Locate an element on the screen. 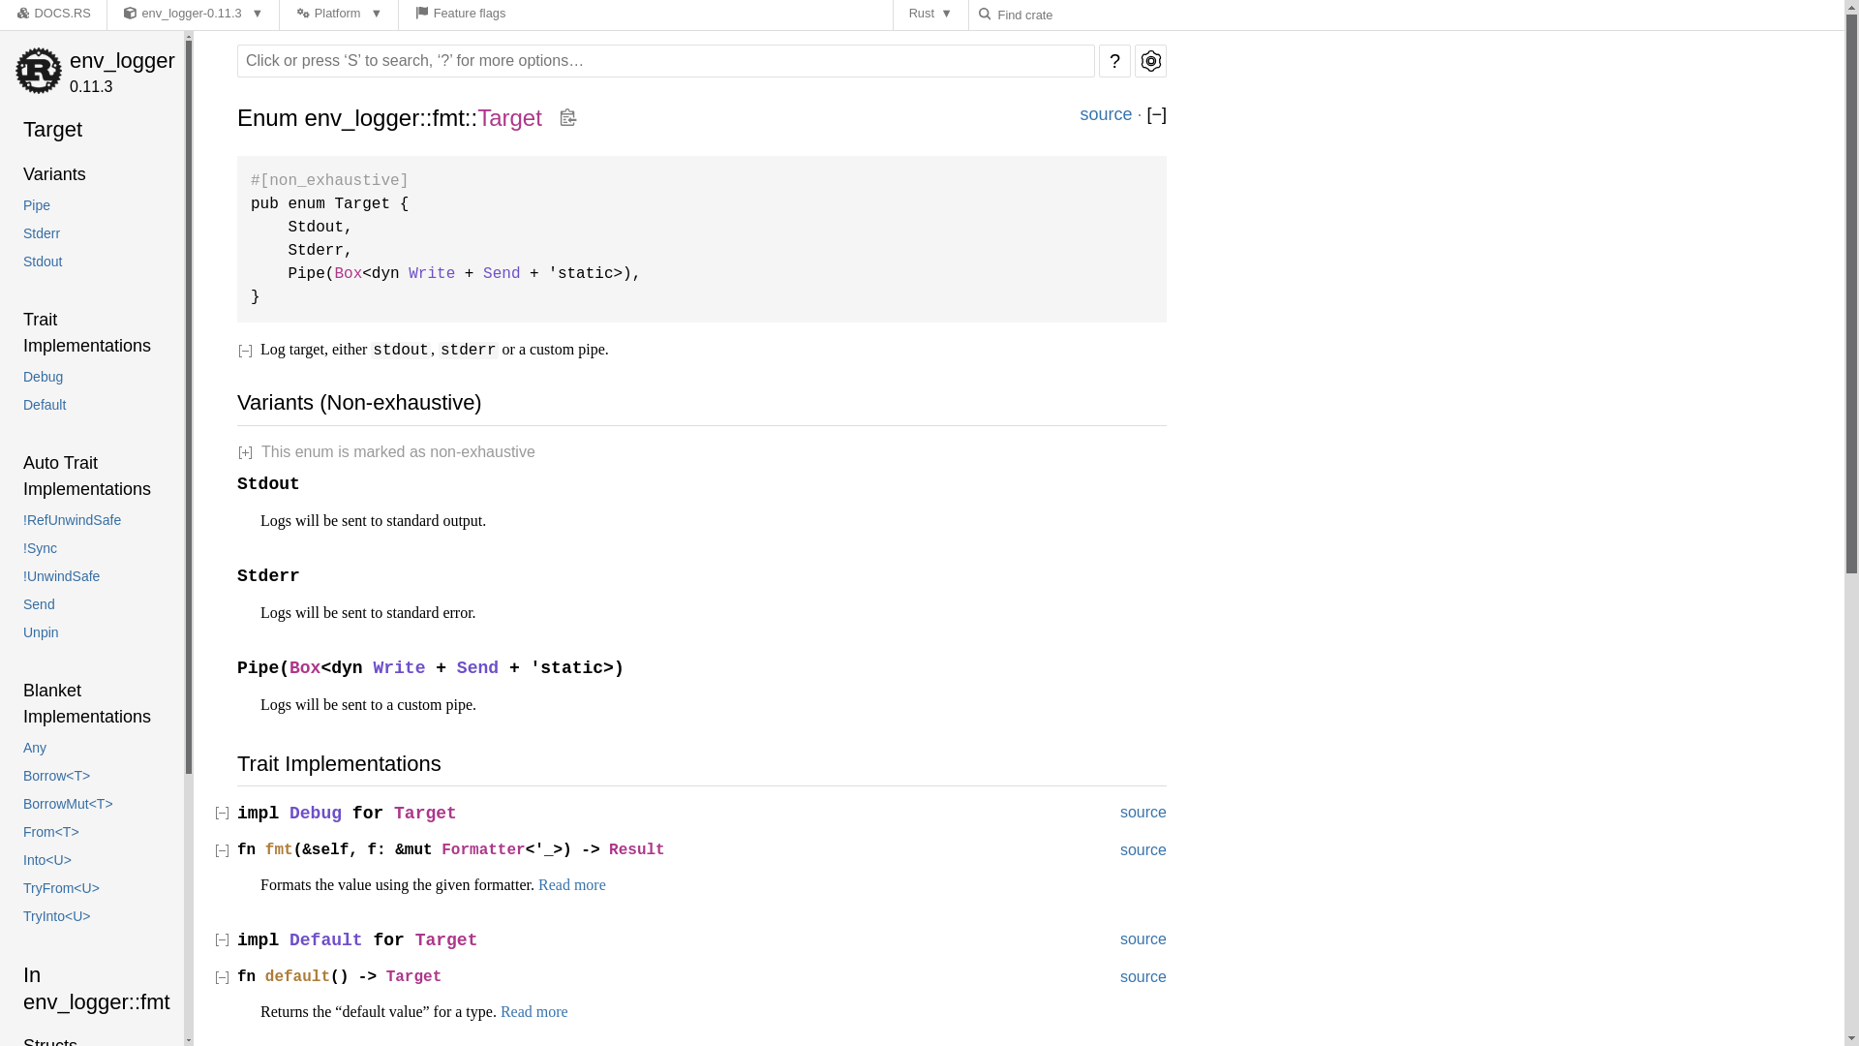  trait std::io::Write is located at coordinates (432, 273).